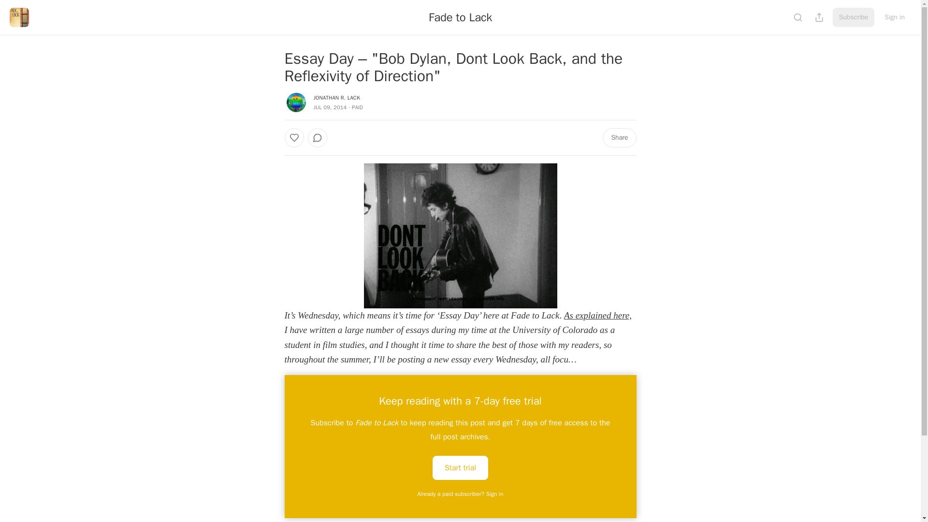 This screenshot has width=928, height=522. What do you see at coordinates (460, 17) in the screenshot?
I see `Fade to Lack` at bounding box center [460, 17].